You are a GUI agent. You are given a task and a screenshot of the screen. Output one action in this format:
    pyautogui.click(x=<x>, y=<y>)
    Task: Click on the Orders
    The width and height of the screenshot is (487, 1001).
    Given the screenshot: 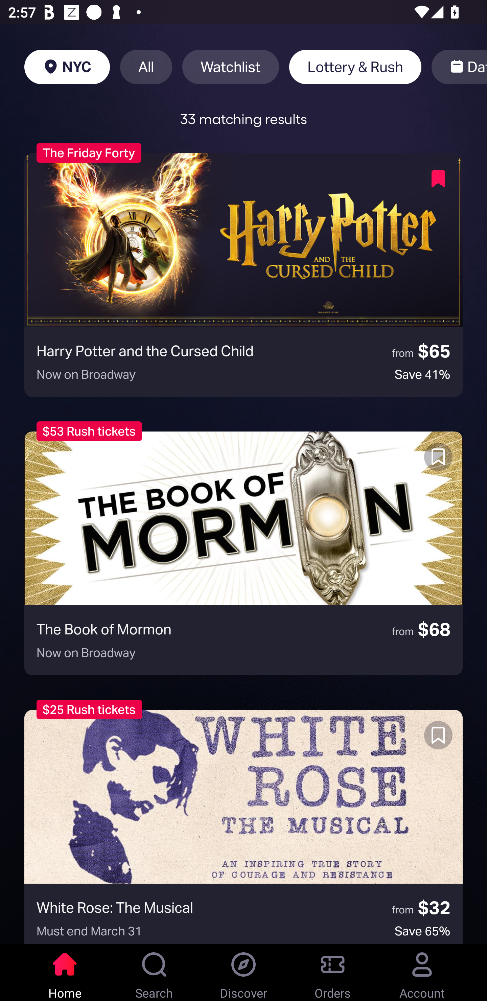 What is the action you would take?
    pyautogui.click(x=333, y=973)
    